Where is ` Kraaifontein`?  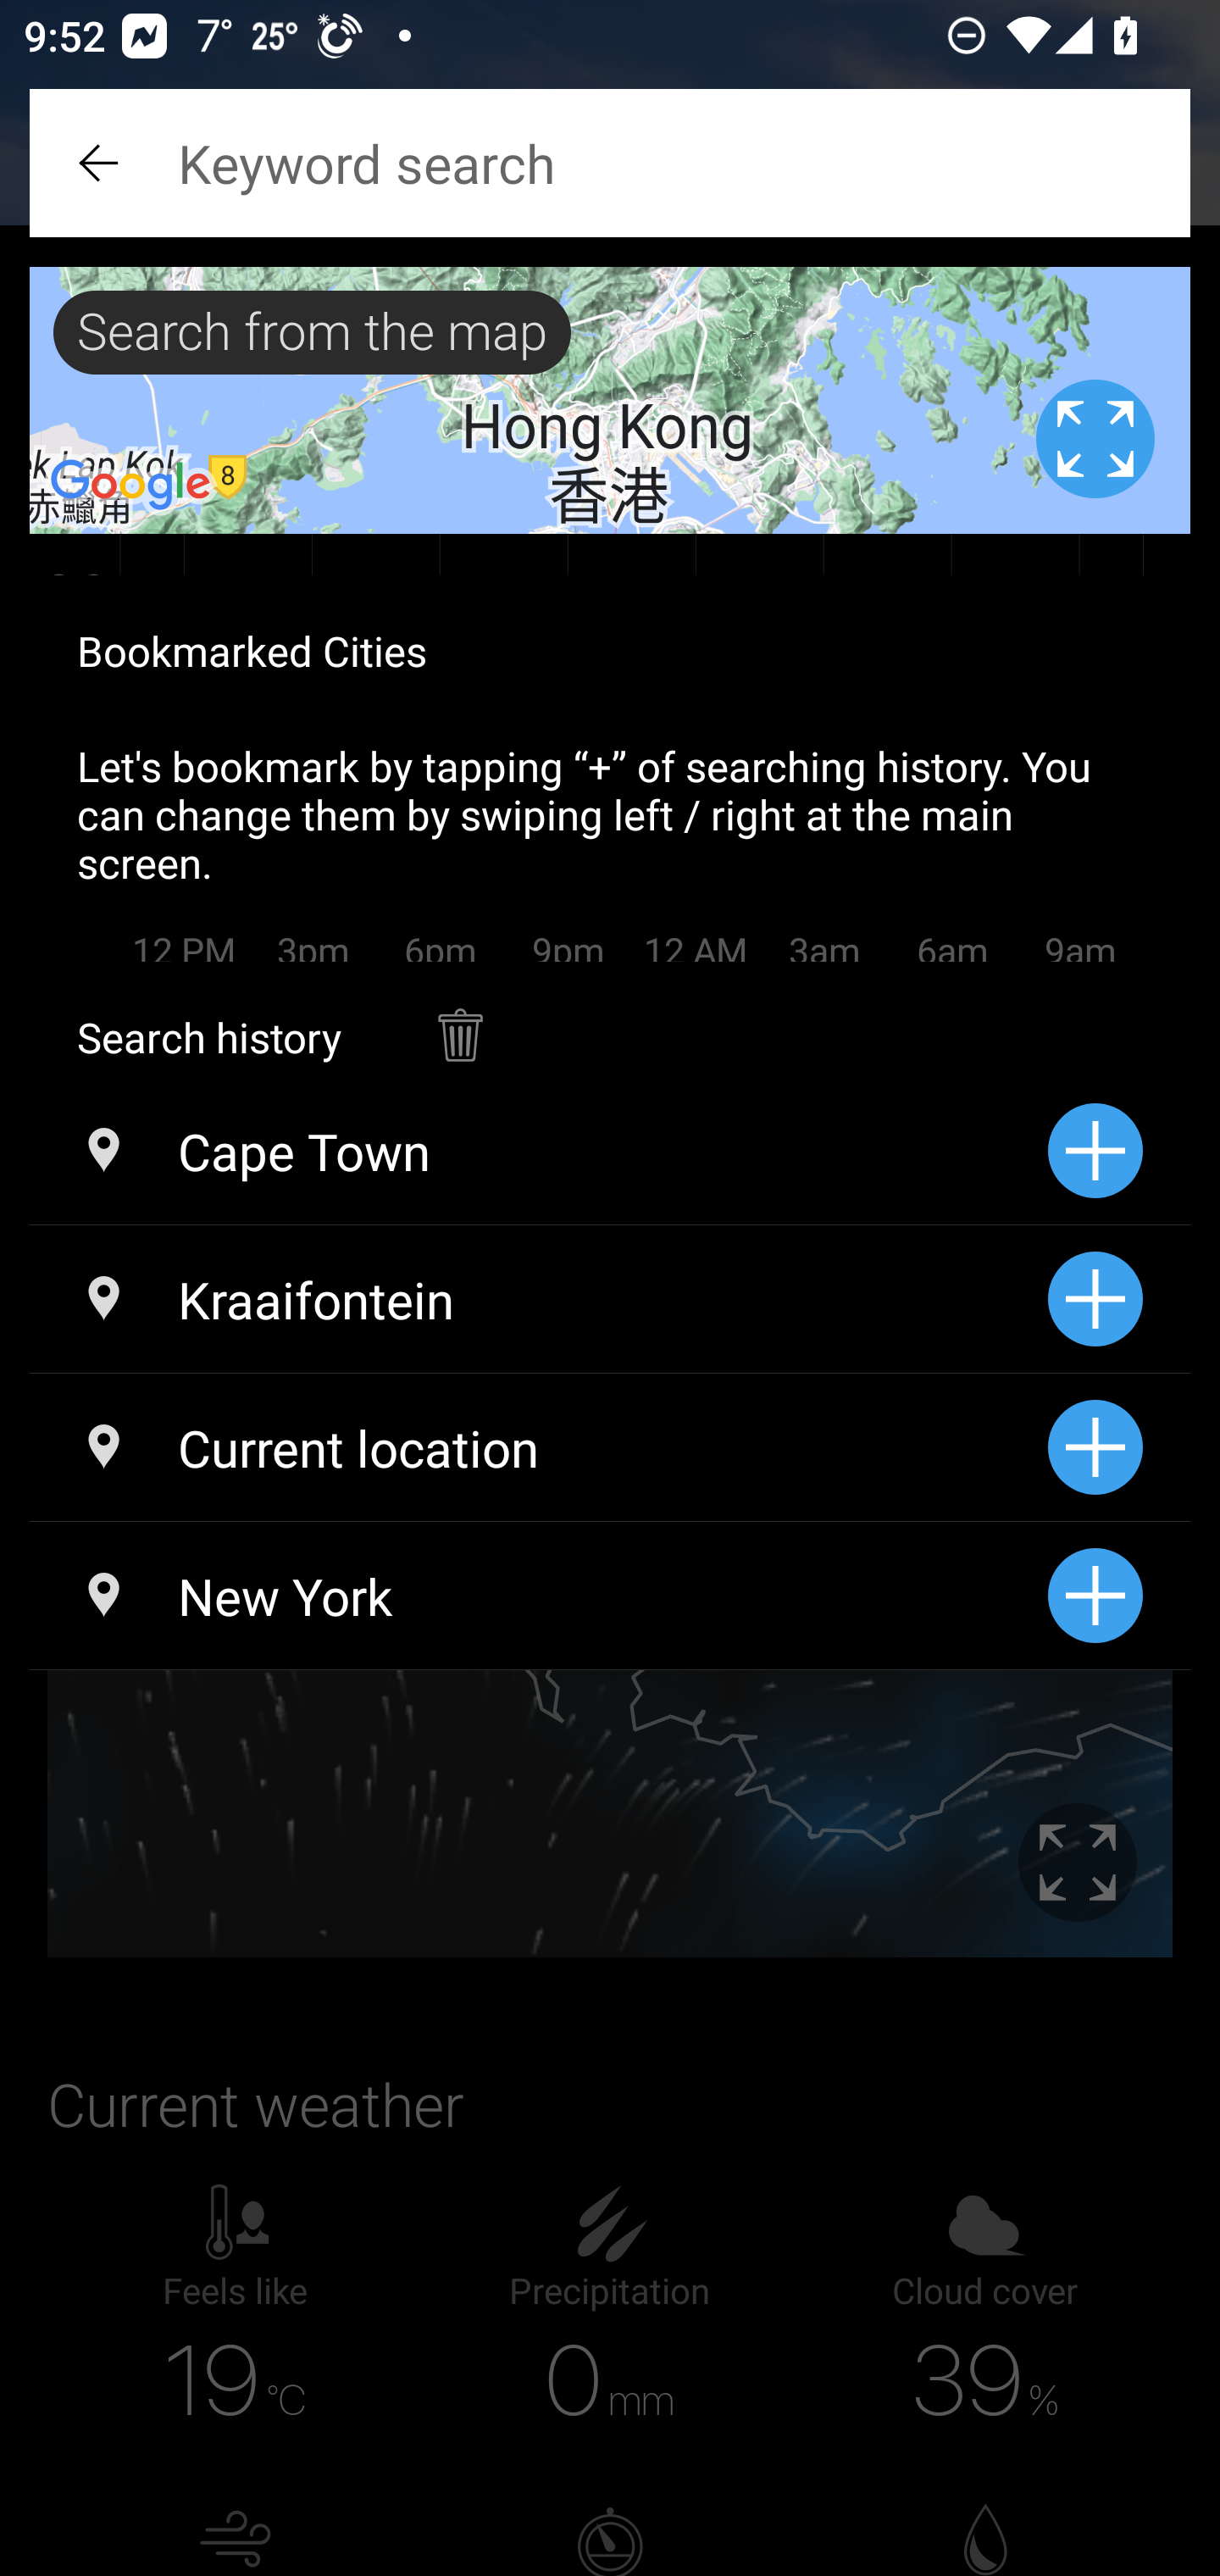  Kraaifontein is located at coordinates (538, 1300).